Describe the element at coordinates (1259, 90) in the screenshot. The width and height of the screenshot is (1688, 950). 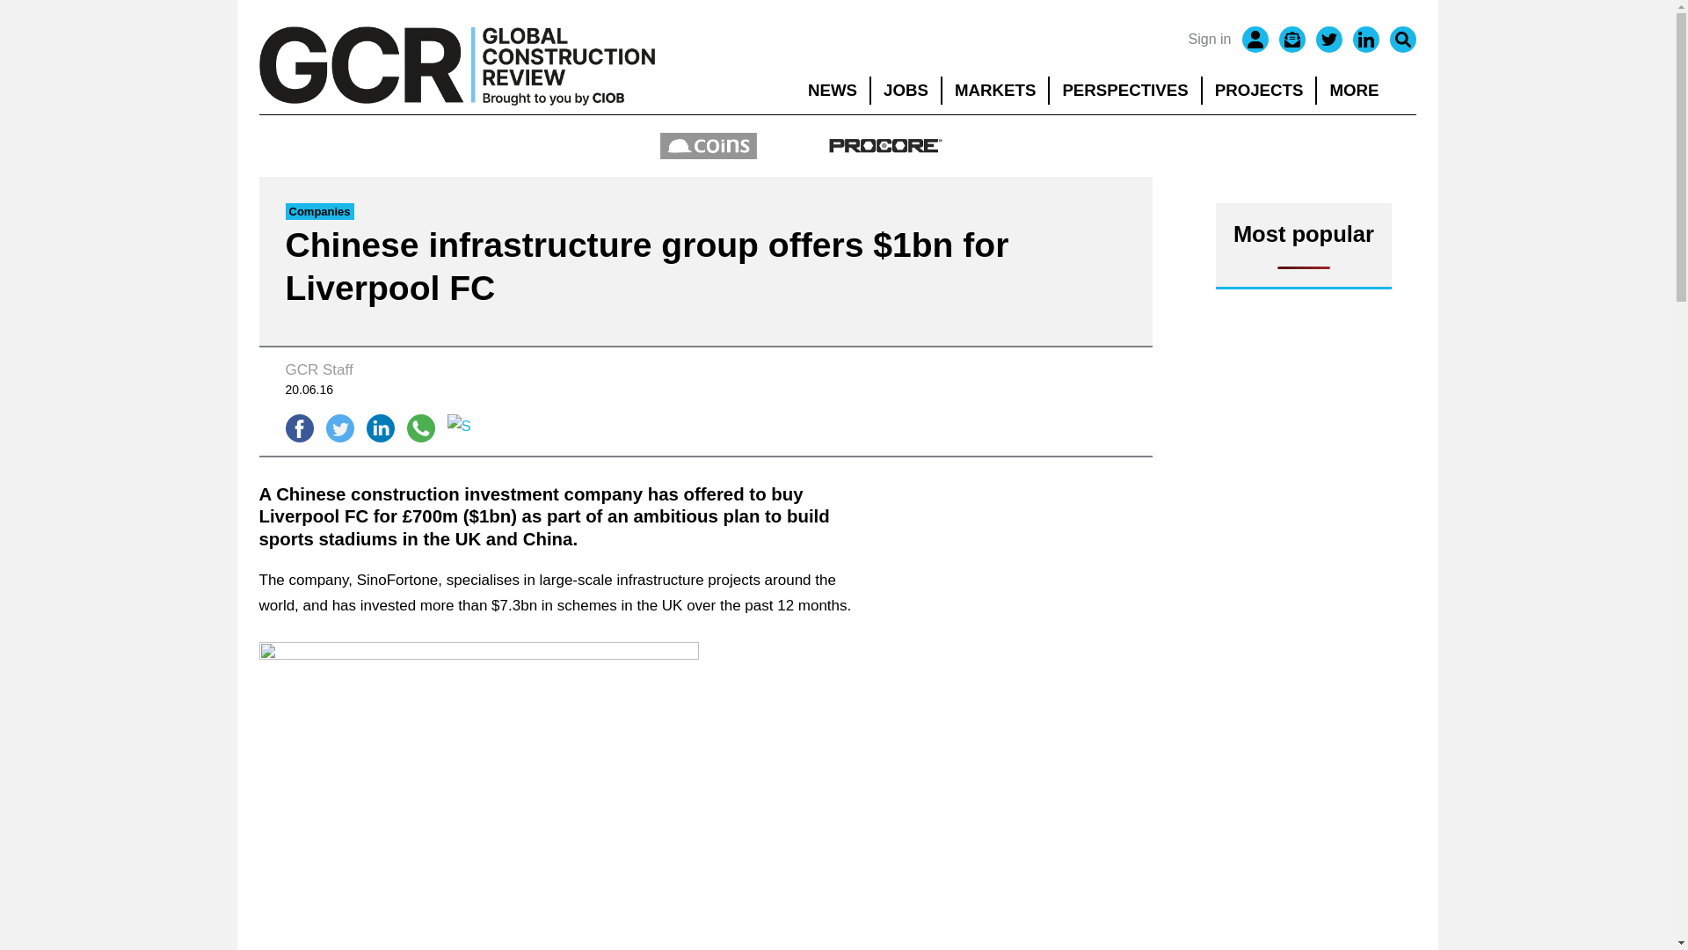
I see `PROJECTS` at that location.